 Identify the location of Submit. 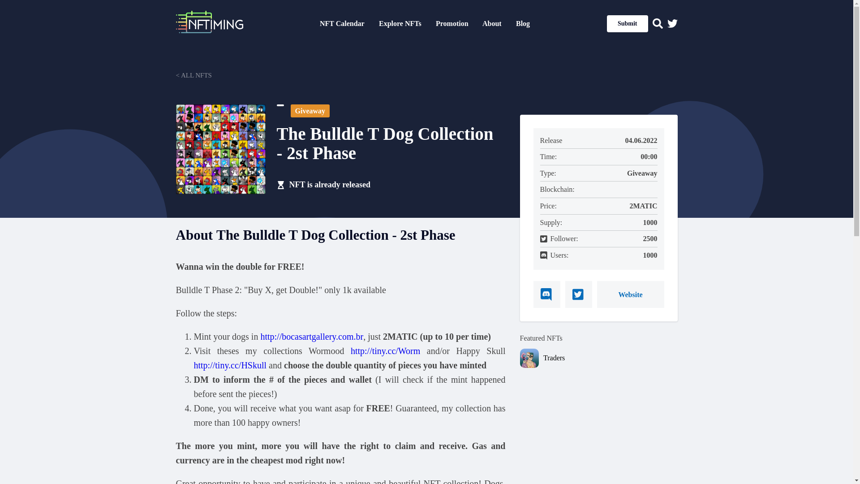
(628, 23).